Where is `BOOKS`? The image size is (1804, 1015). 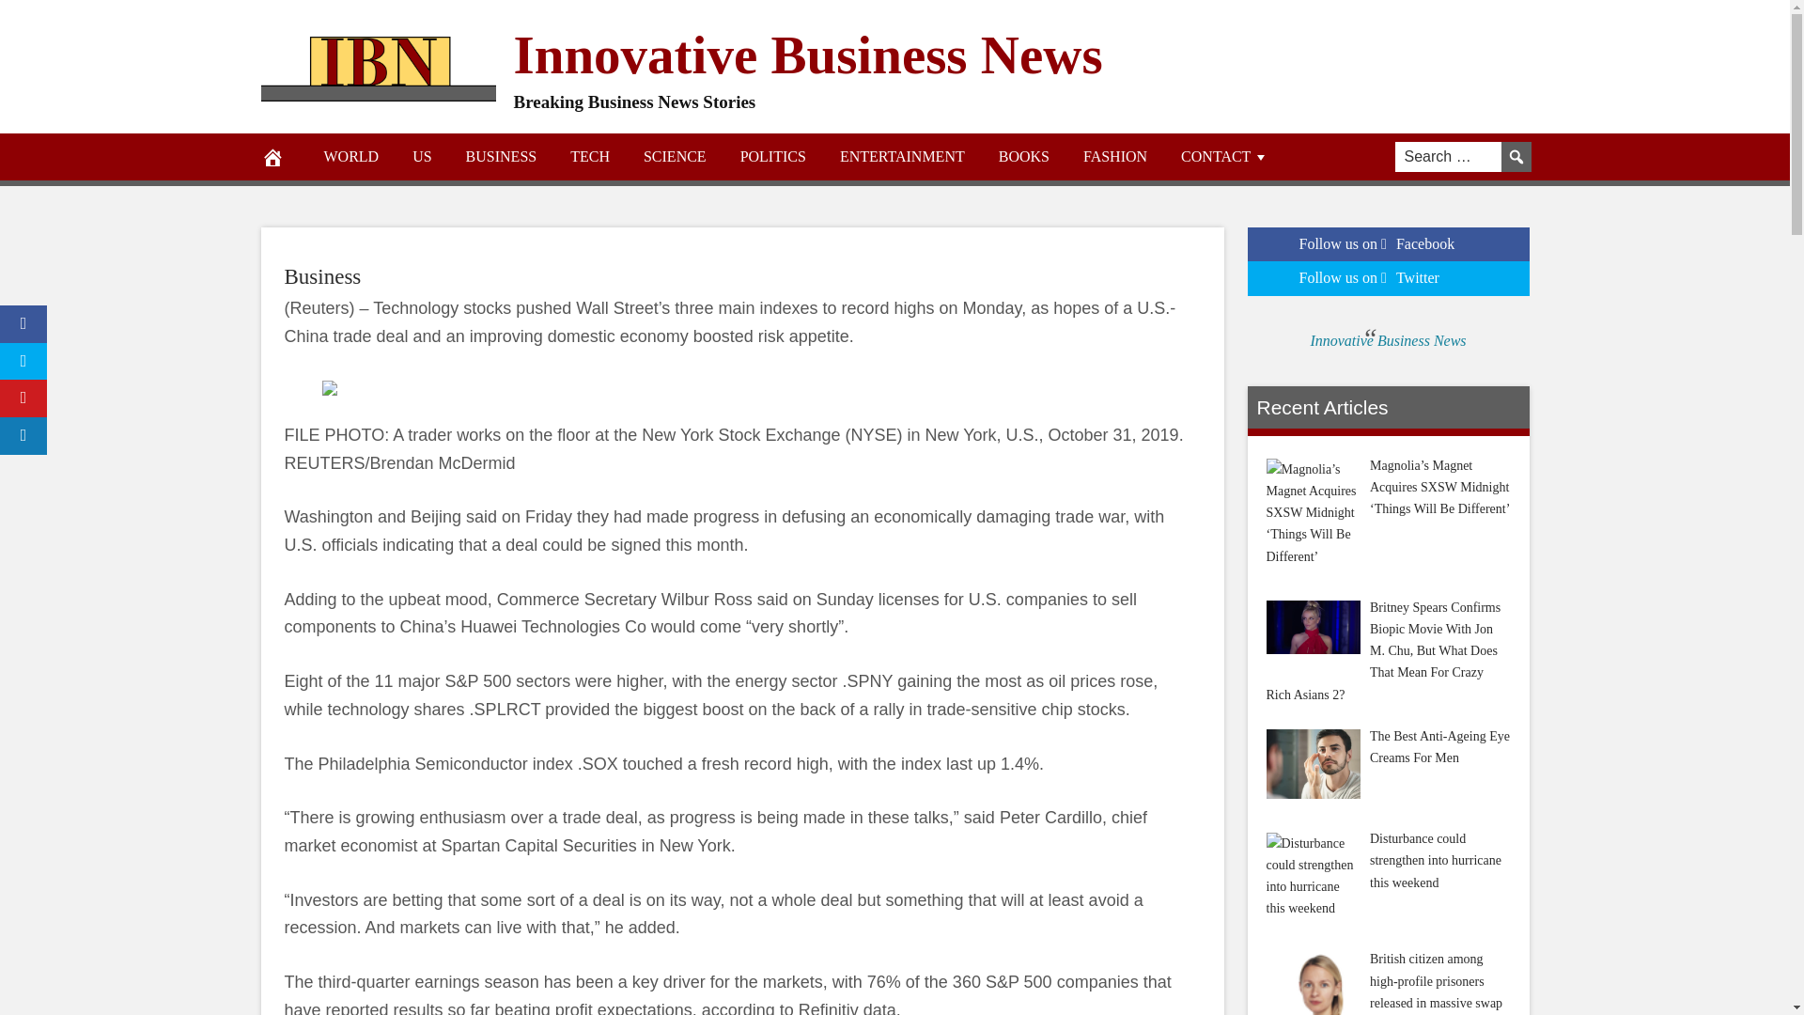
BOOKS is located at coordinates (1023, 156).